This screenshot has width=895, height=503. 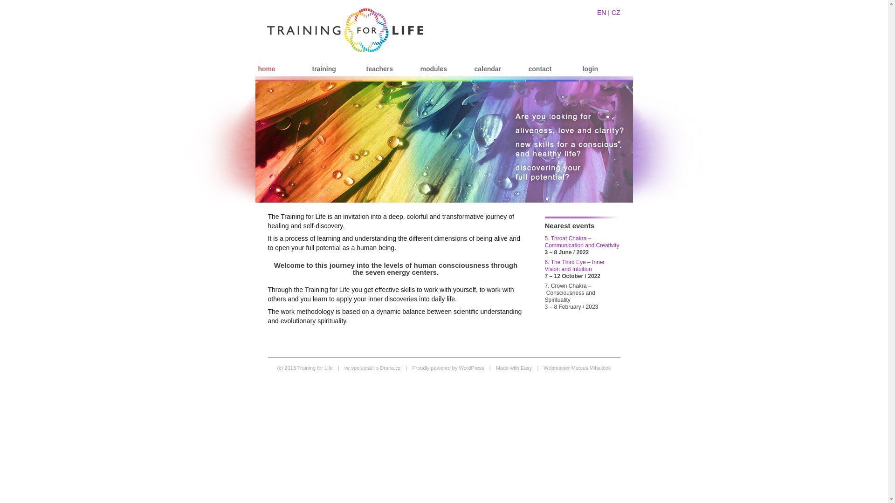 I want to click on Proudly powered by WordPress, so click(x=447, y=368).